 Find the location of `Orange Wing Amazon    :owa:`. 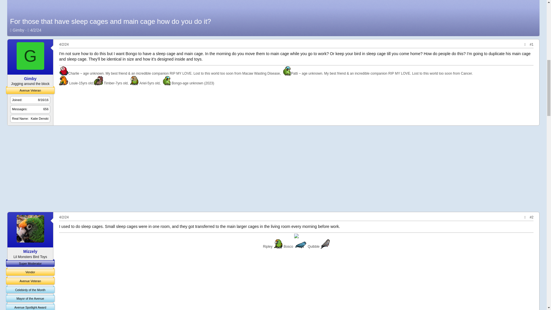

Orange Wing Amazon    :owa: is located at coordinates (166, 80).